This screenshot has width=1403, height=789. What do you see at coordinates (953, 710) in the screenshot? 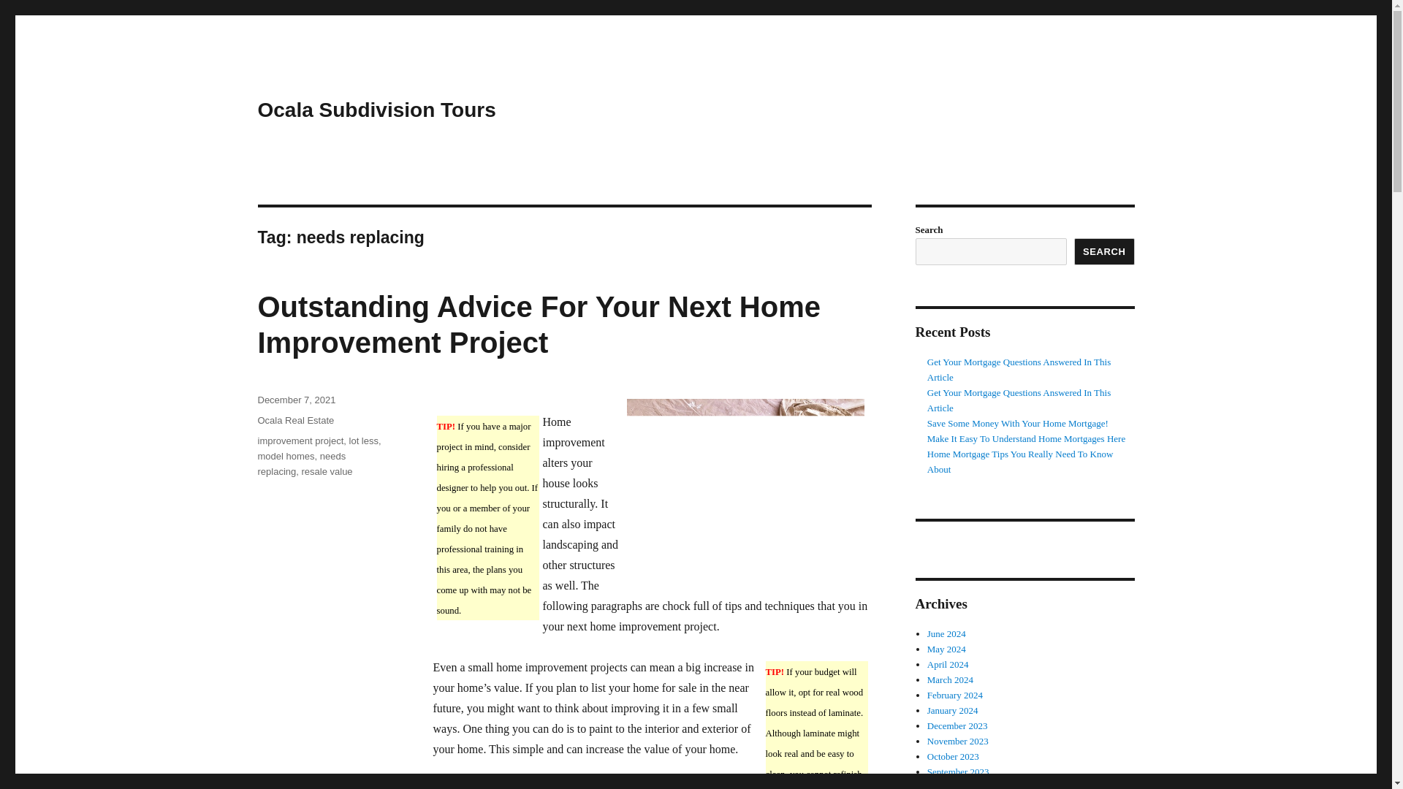
I see `January 2024` at bounding box center [953, 710].